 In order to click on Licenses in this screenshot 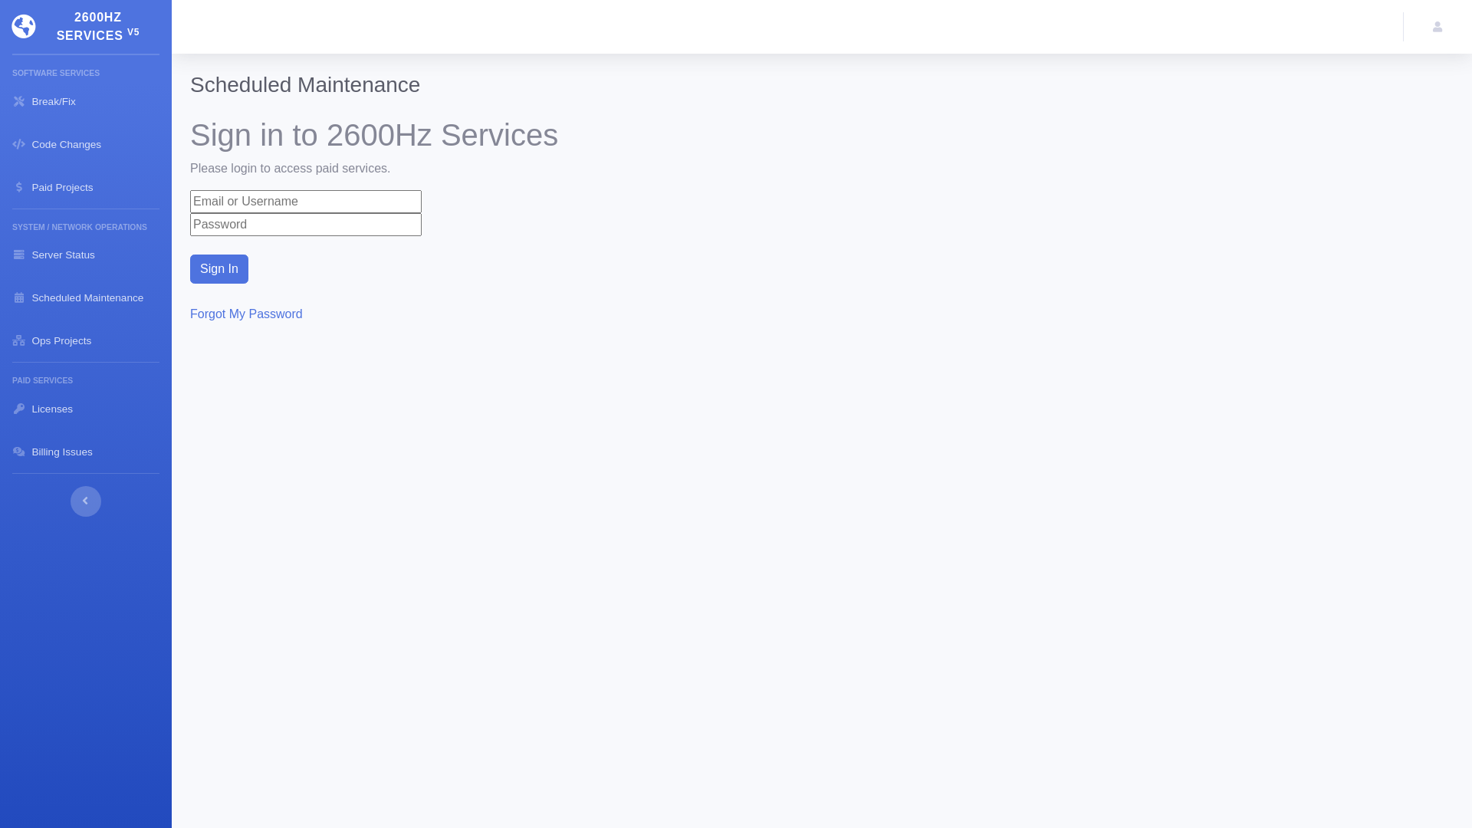, I will do `click(86, 409)`.